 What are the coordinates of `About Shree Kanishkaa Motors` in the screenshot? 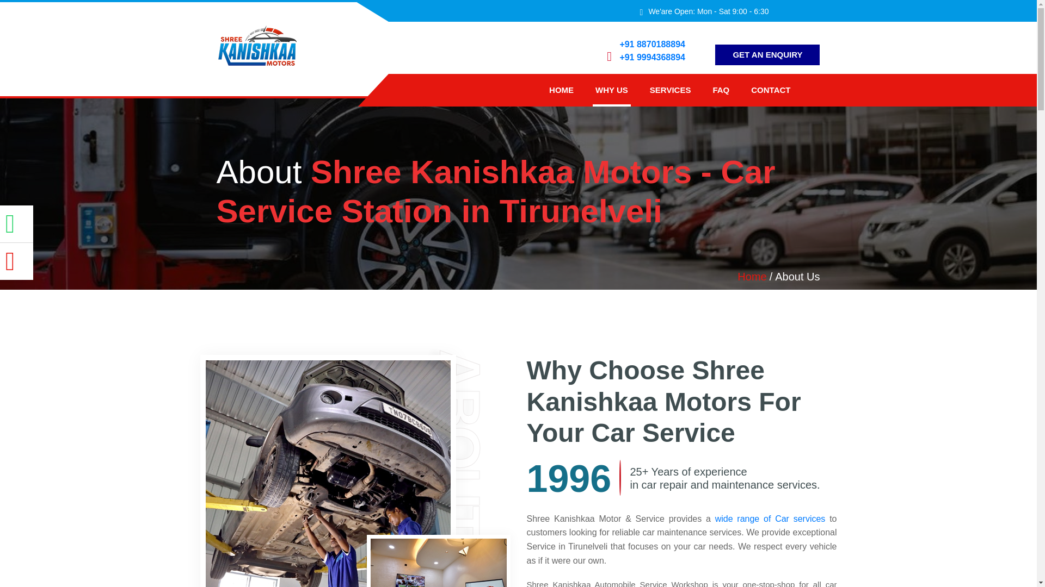 It's located at (612, 90).